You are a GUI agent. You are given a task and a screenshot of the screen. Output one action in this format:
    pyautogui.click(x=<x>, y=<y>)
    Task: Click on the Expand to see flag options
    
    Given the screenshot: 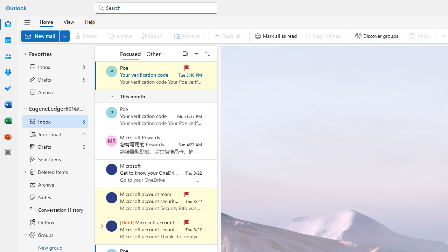 What is the action you would take?
    pyautogui.click(x=345, y=36)
    